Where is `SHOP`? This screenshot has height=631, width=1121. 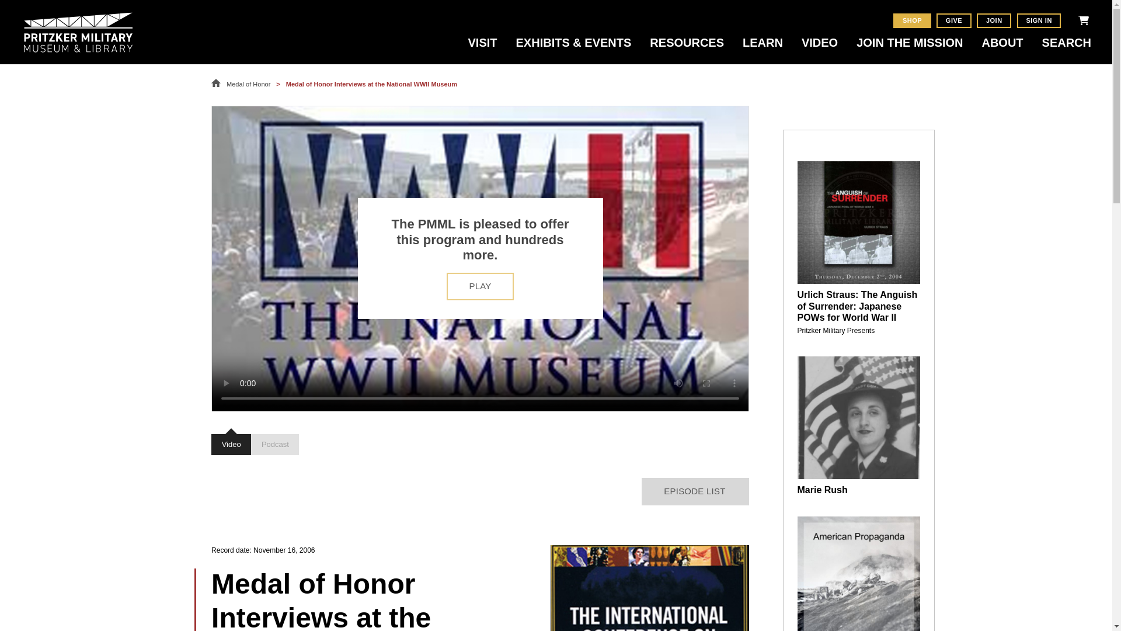
SHOP is located at coordinates (912, 20).